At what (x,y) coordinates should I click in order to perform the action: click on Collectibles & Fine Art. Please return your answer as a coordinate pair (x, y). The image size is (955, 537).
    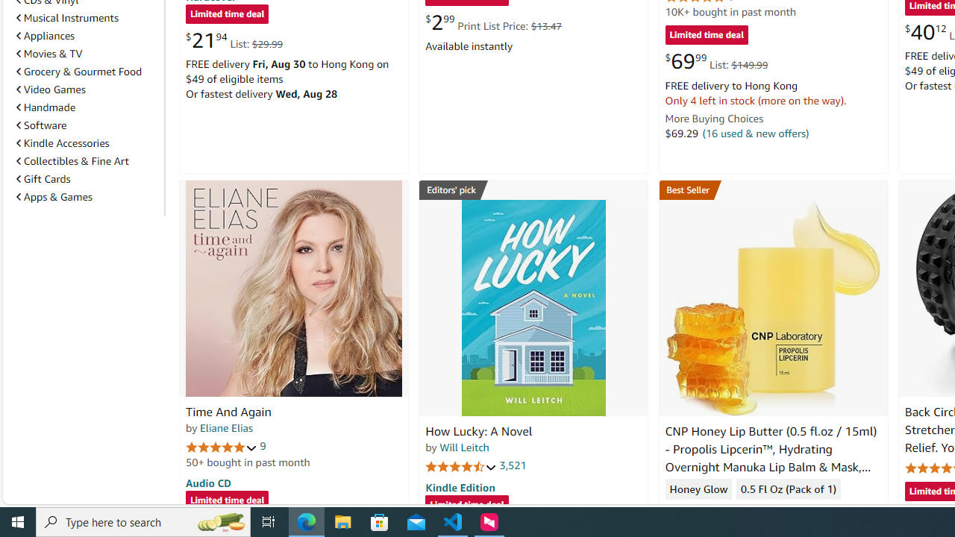
    Looking at the image, I should click on (87, 161).